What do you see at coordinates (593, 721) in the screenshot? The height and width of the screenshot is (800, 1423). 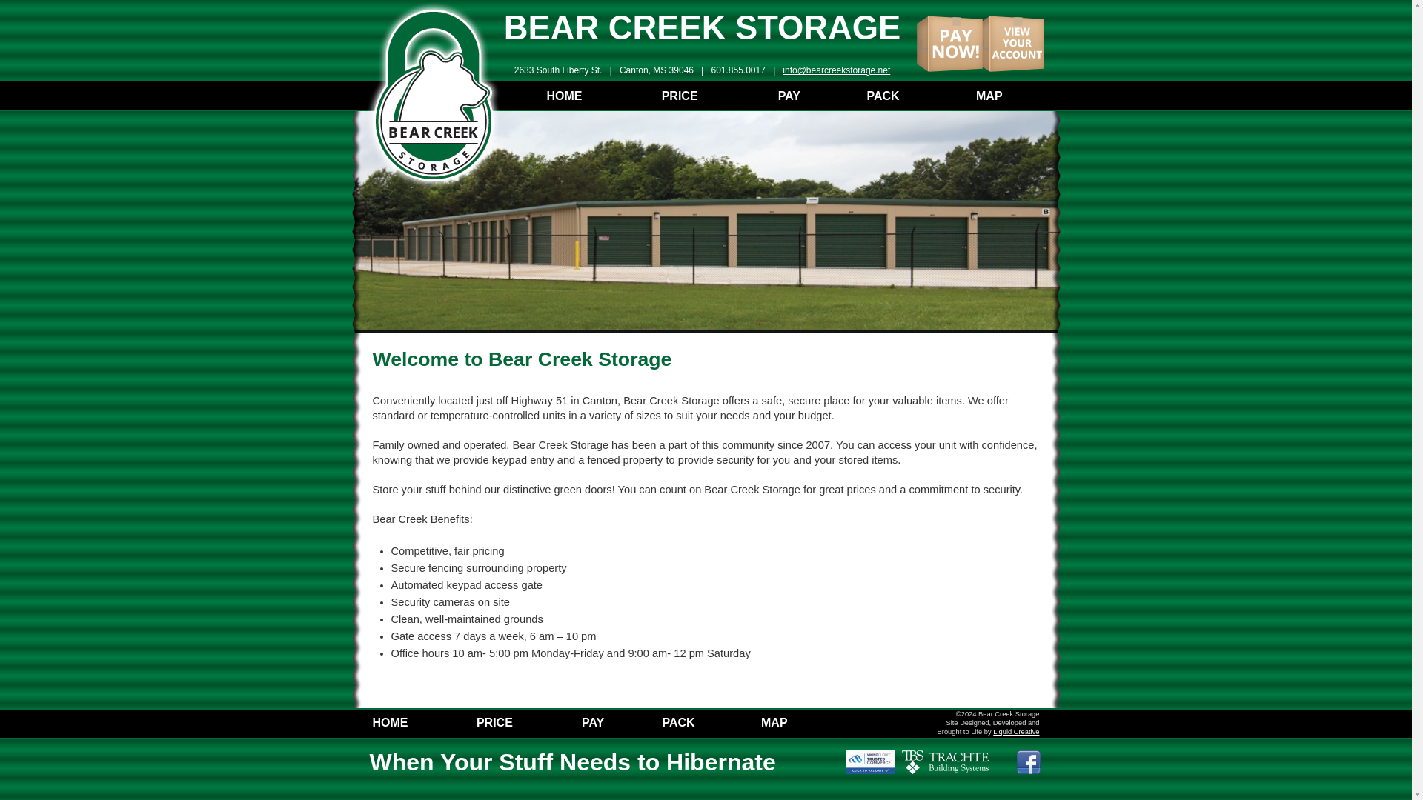 I see `PAY` at bounding box center [593, 721].